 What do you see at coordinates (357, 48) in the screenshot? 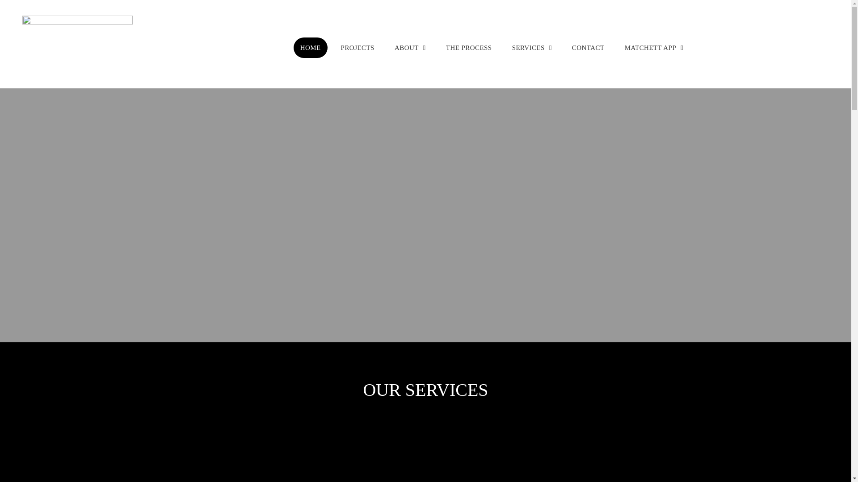
I see `PROJECTS` at bounding box center [357, 48].